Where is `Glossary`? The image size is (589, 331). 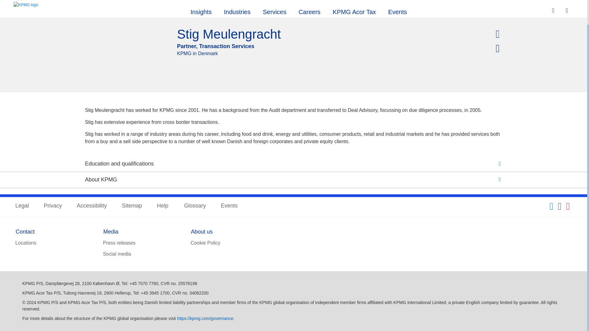 Glossary is located at coordinates (194, 206).